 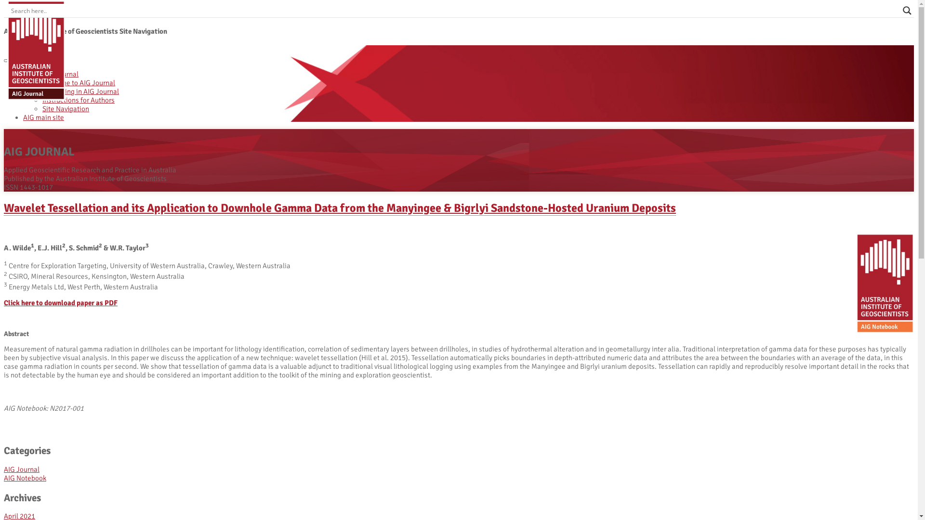 I want to click on AIG main site, so click(x=43, y=117).